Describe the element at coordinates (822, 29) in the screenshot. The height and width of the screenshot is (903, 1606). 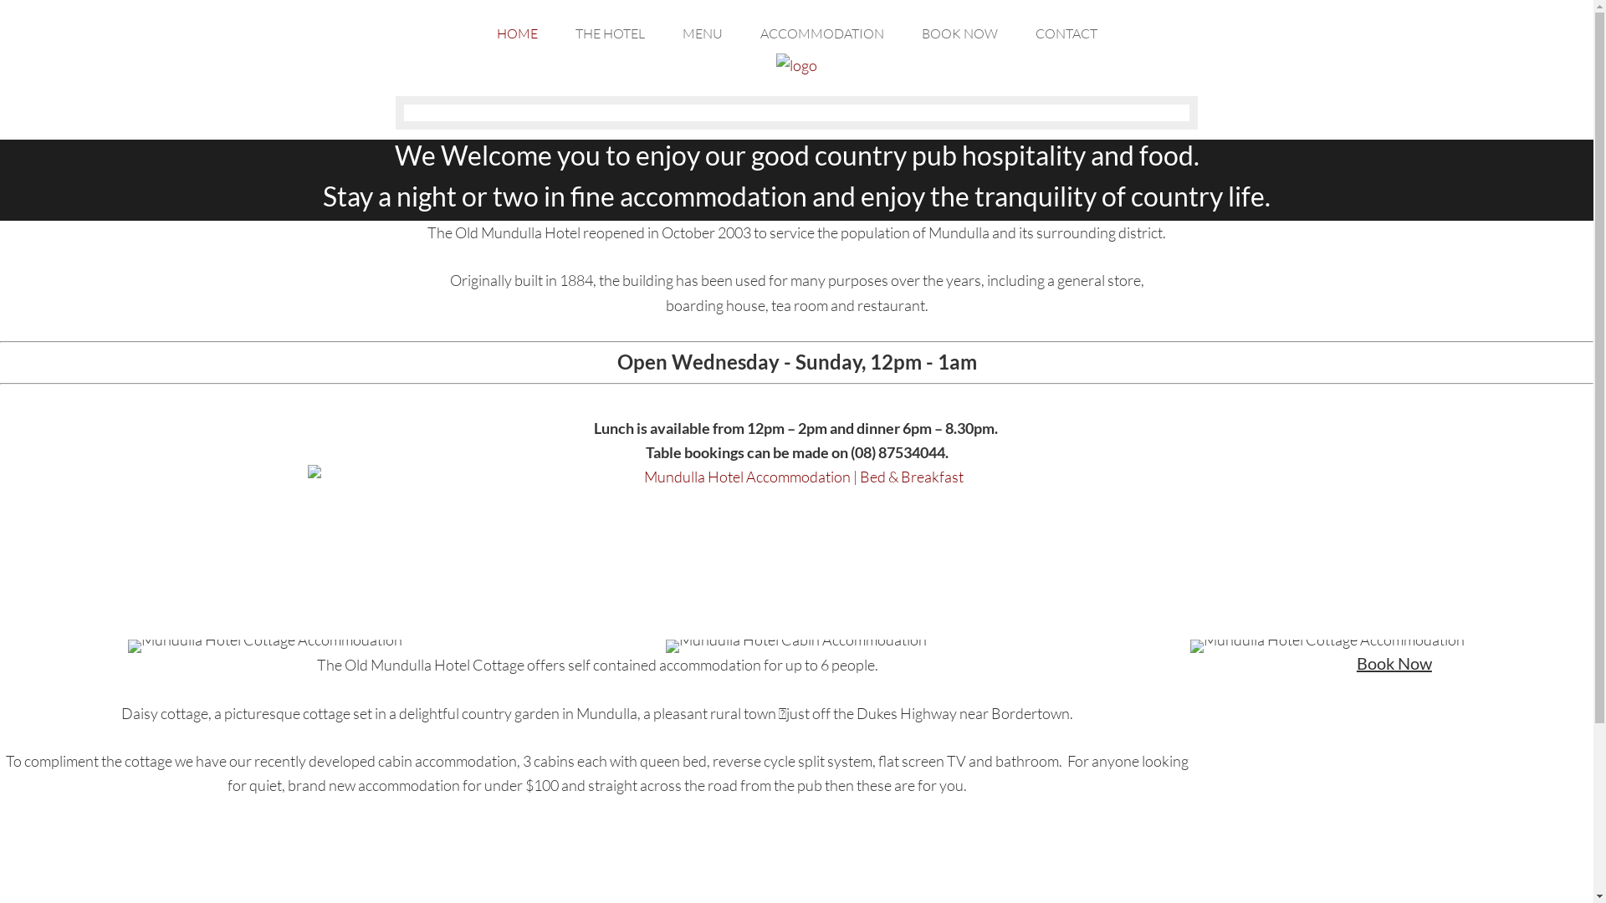
I see `ACCOMMODATION` at that location.